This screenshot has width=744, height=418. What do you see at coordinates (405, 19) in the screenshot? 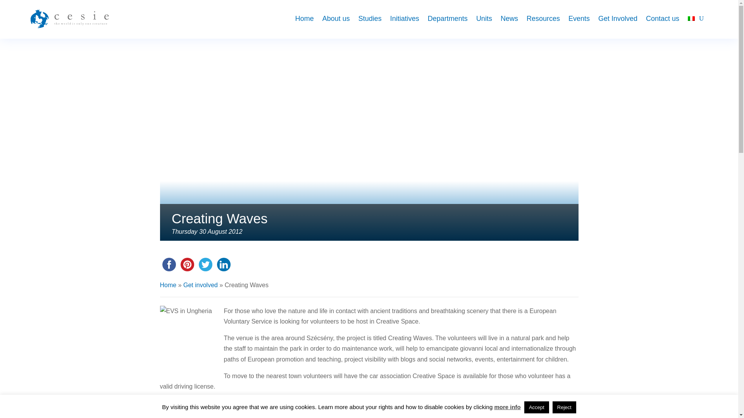
I see `Initiatives` at bounding box center [405, 19].